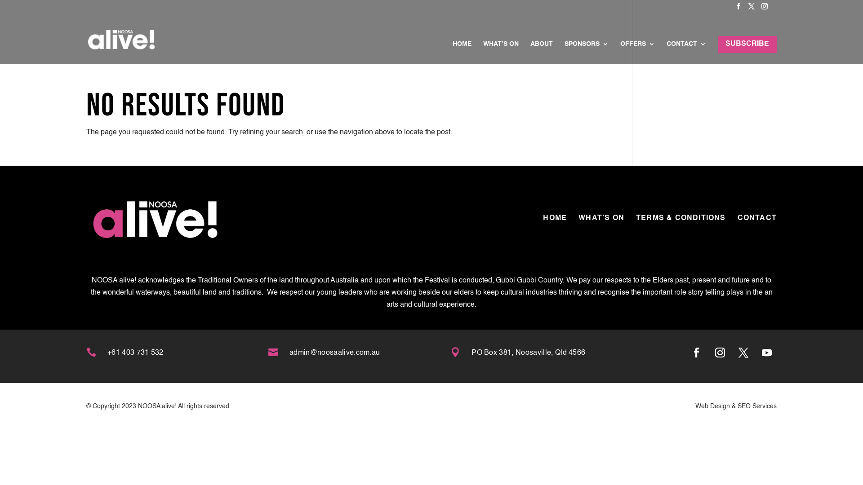 This screenshot has width=863, height=485. Describe the element at coordinates (462, 49) in the screenshot. I see `HOME` at that location.